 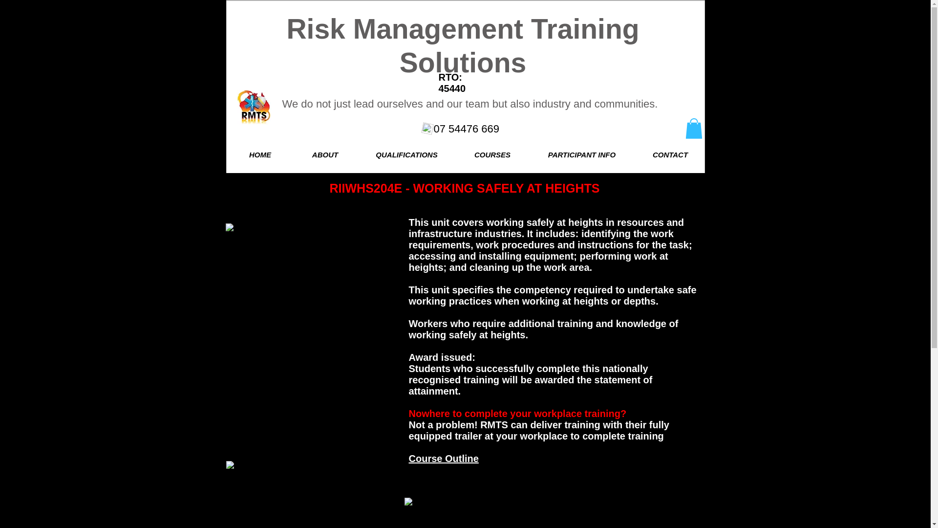 I want to click on PARTICIPANT INFO, so click(x=581, y=154).